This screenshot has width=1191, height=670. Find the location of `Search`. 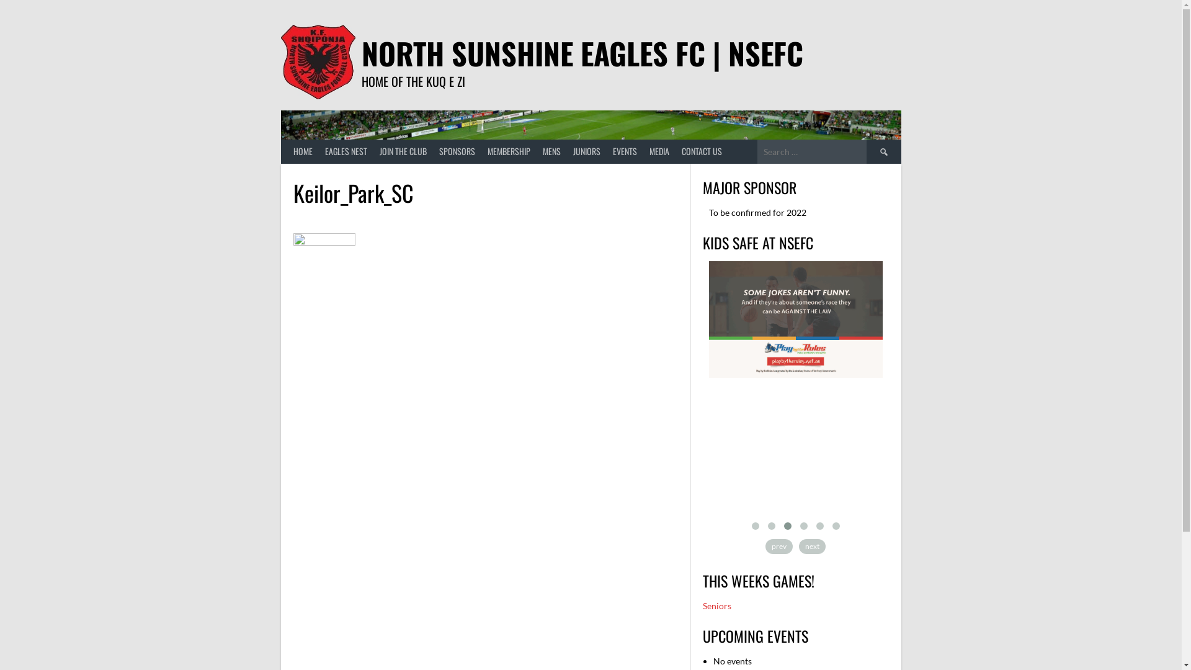

Search is located at coordinates (883, 151).